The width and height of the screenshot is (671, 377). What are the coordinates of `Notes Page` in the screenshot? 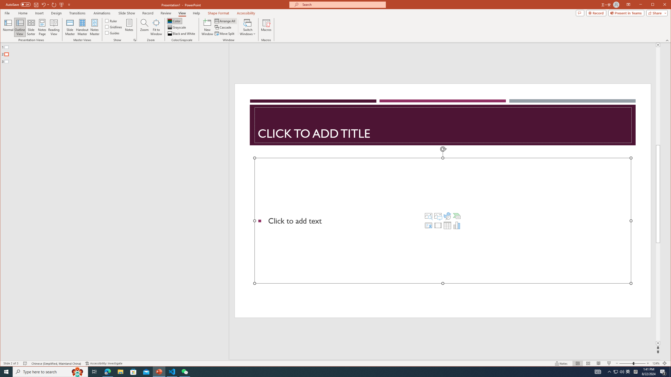 It's located at (42, 27).